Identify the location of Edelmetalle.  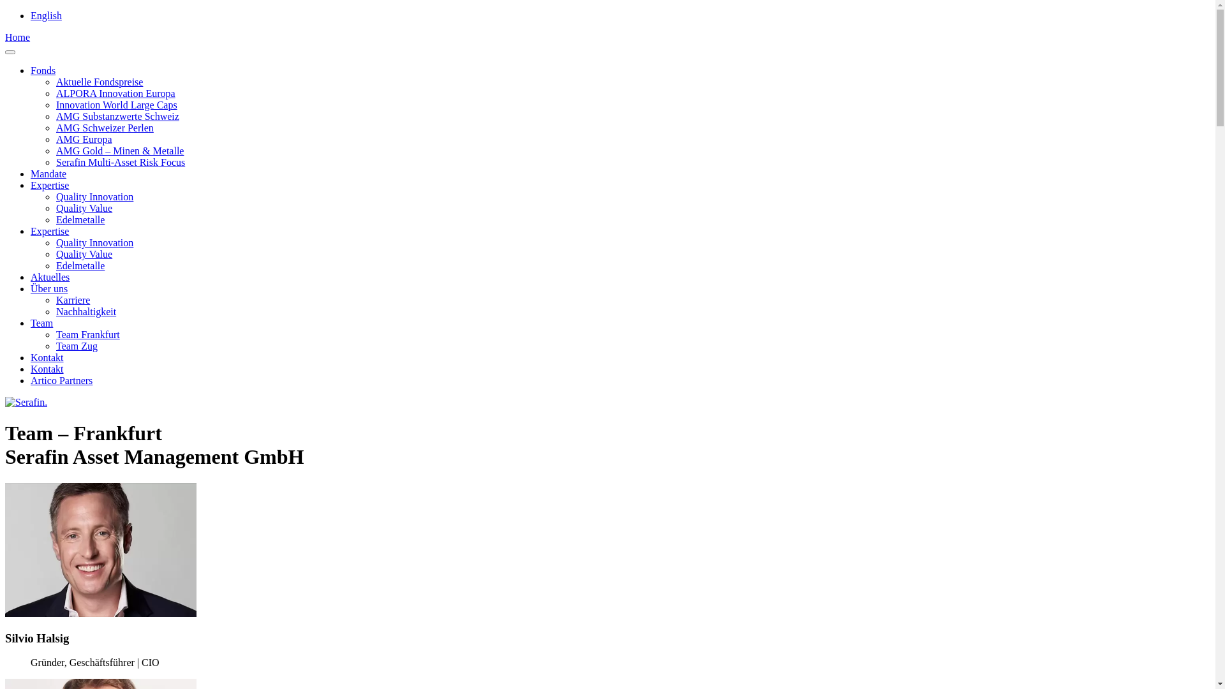
(80, 219).